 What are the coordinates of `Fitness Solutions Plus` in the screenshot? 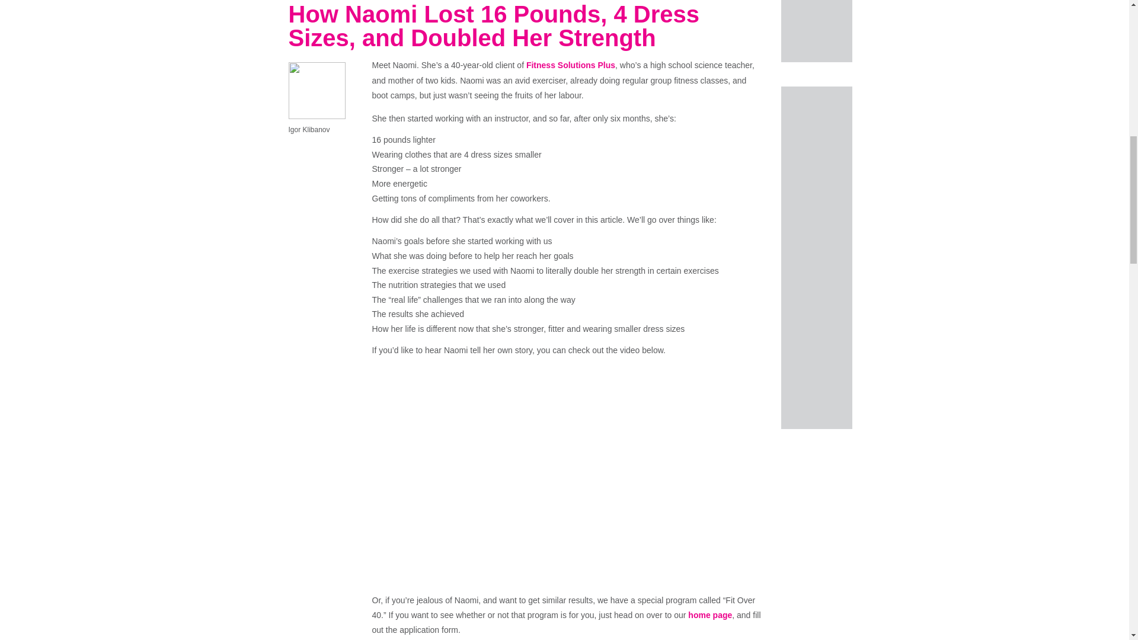 It's located at (570, 65).